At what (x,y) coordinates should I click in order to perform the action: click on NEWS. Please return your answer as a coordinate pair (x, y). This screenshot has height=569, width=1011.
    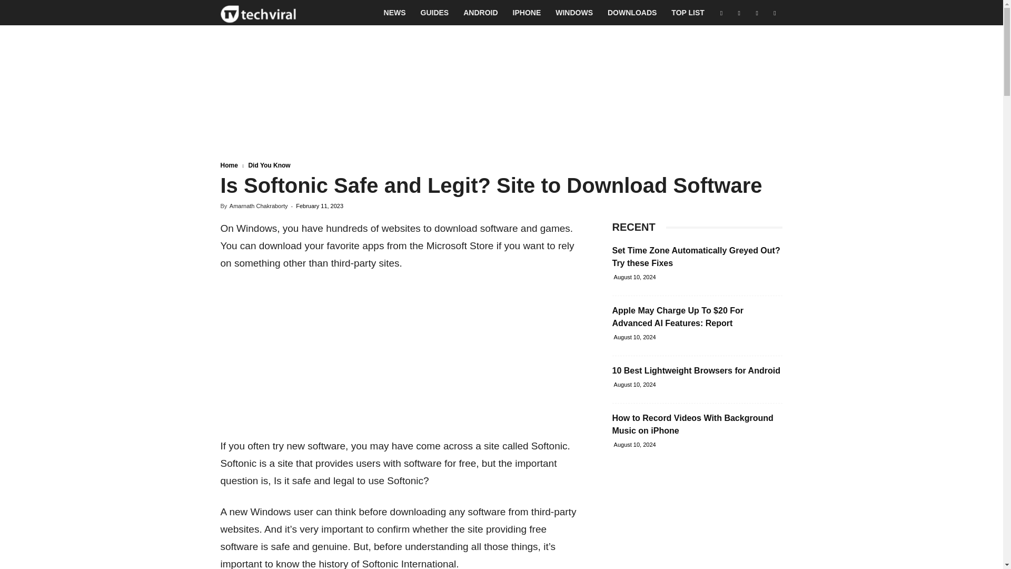
    Looking at the image, I should click on (395, 13).